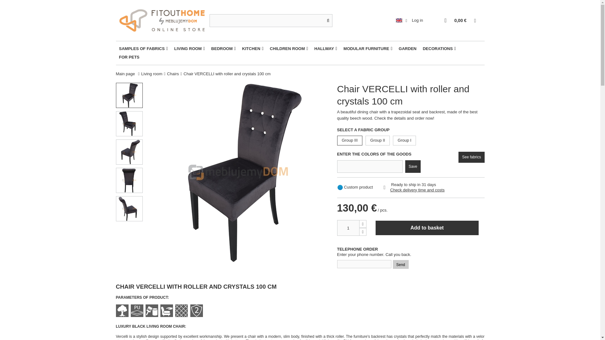  I want to click on Living room, so click(190, 48).